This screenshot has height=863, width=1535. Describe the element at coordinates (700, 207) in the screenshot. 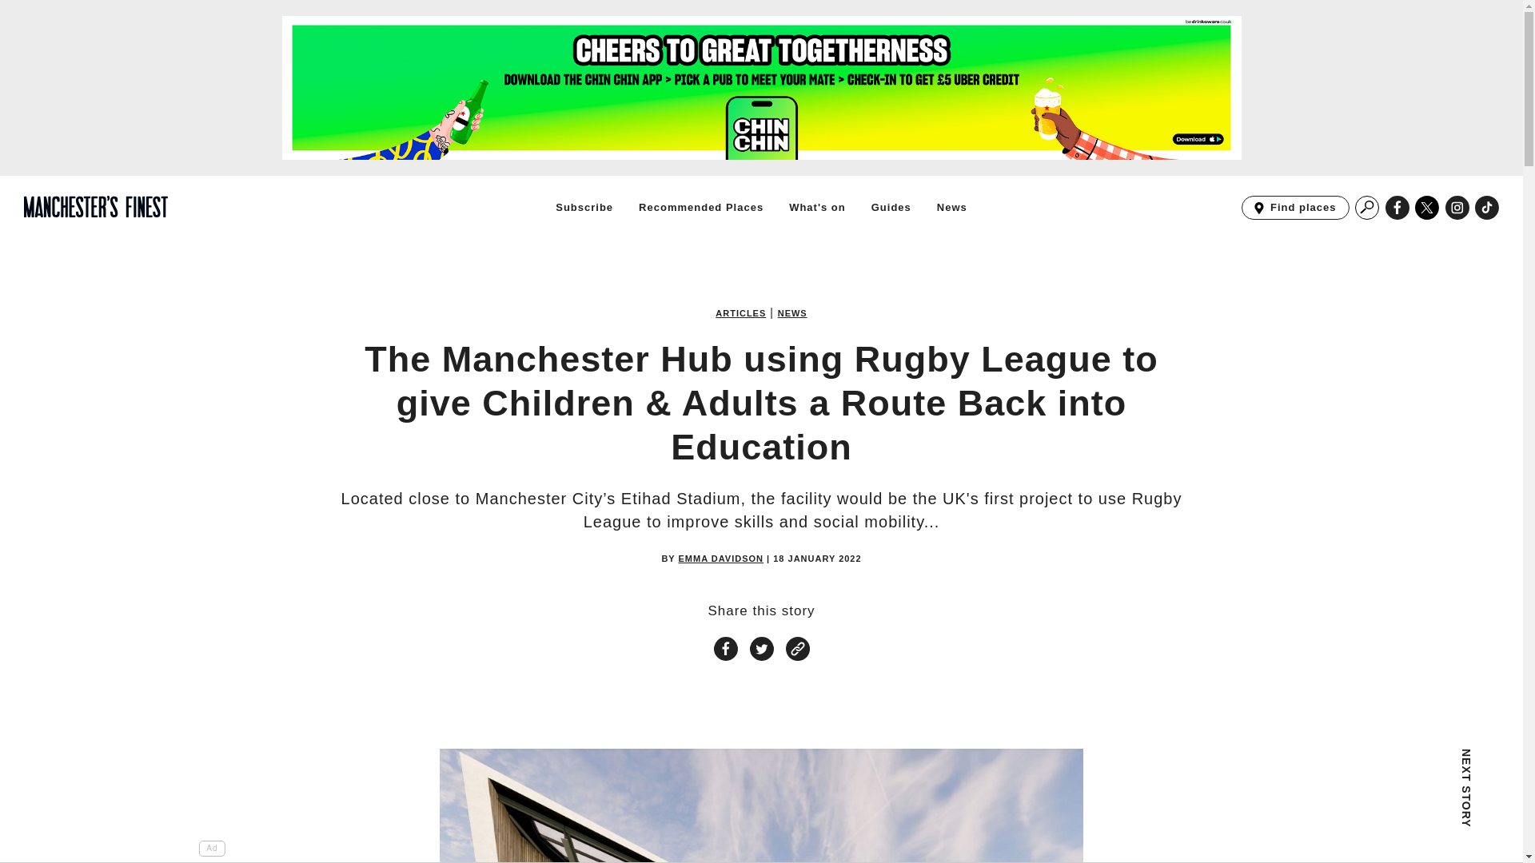

I see `Recommended Places` at that location.